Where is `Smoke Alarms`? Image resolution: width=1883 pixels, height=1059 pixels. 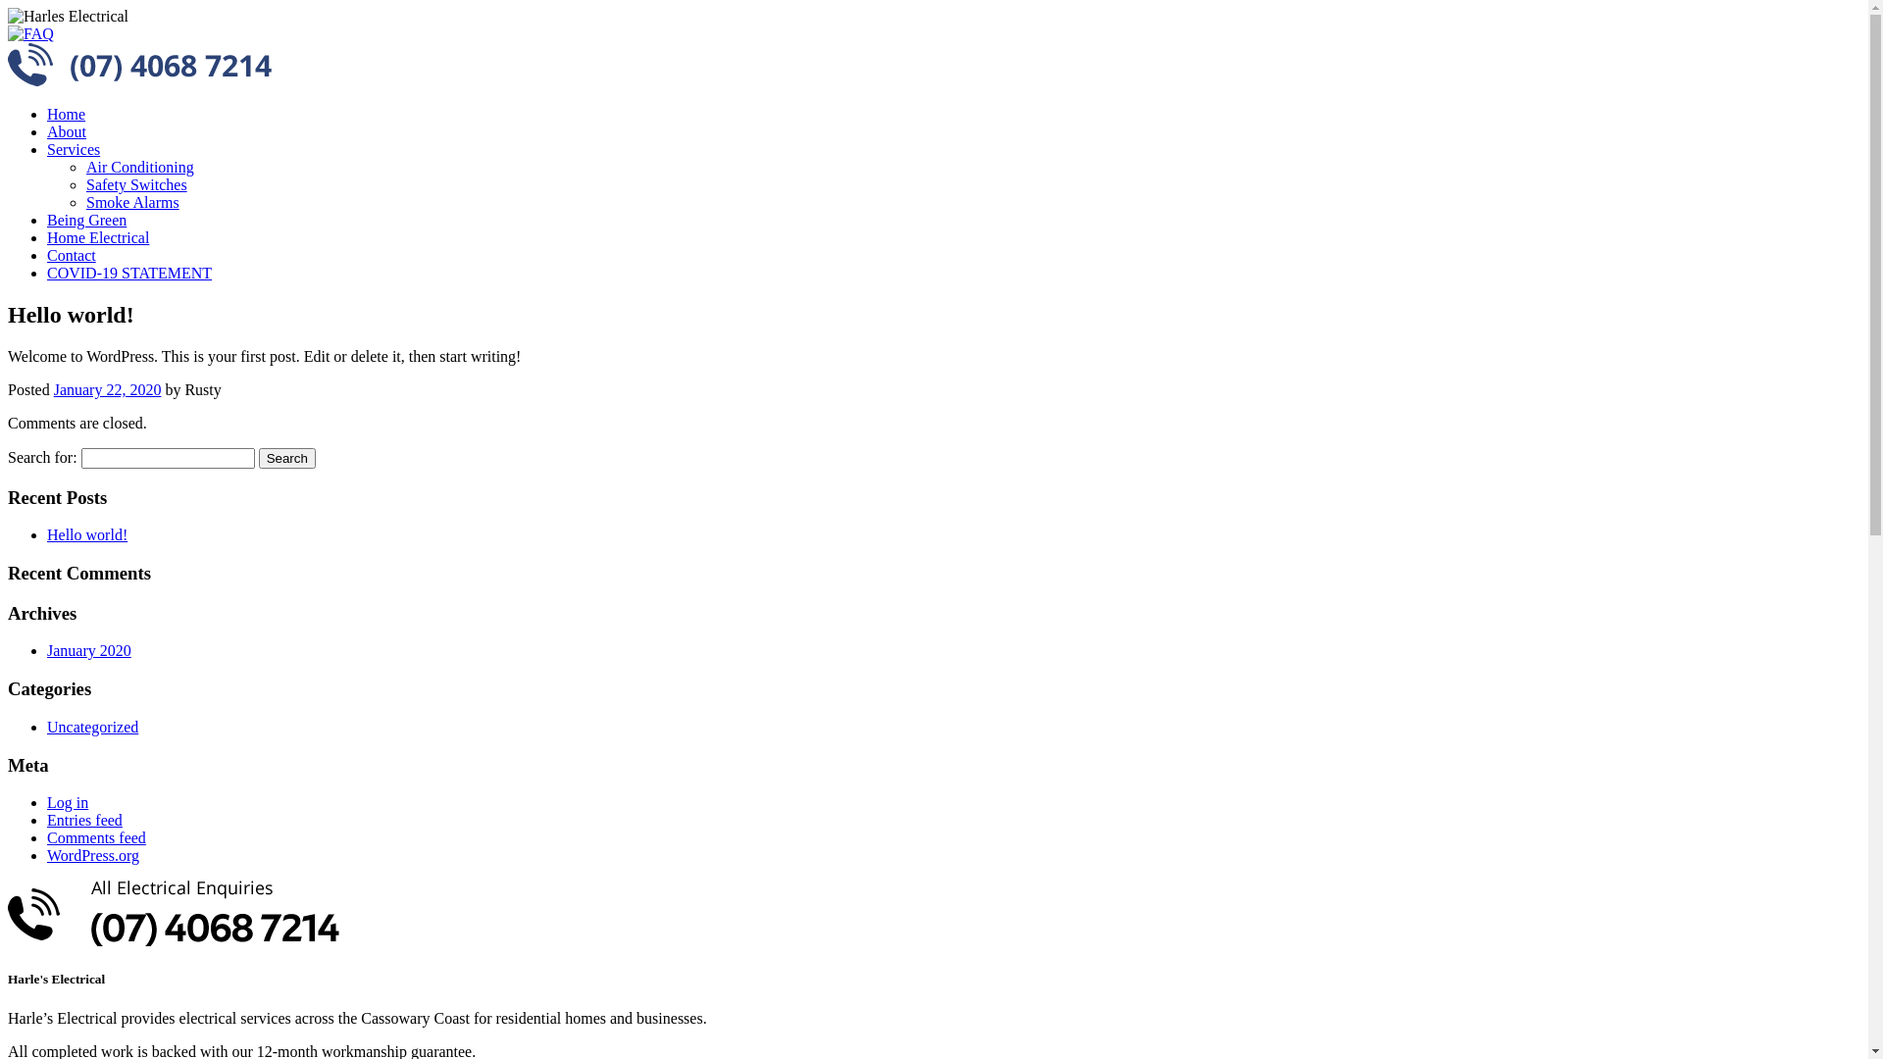 Smoke Alarms is located at coordinates (133, 202).